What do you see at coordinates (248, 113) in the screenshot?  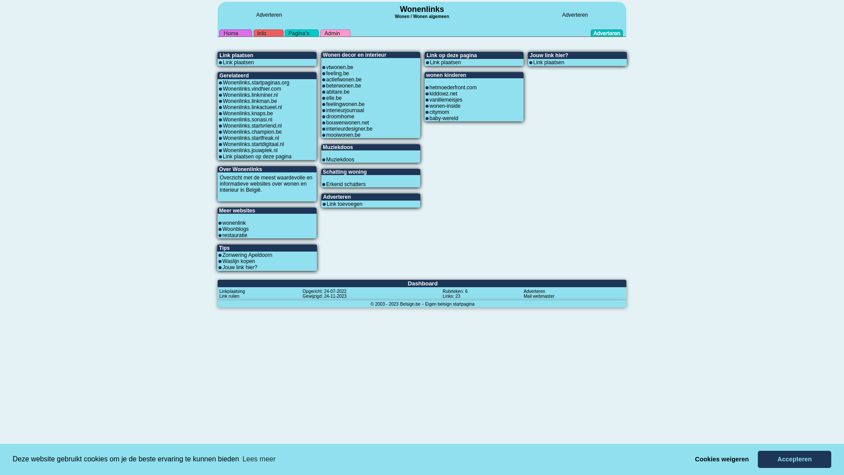 I see `Wonenlinks.knaps.be` at bounding box center [248, 113].